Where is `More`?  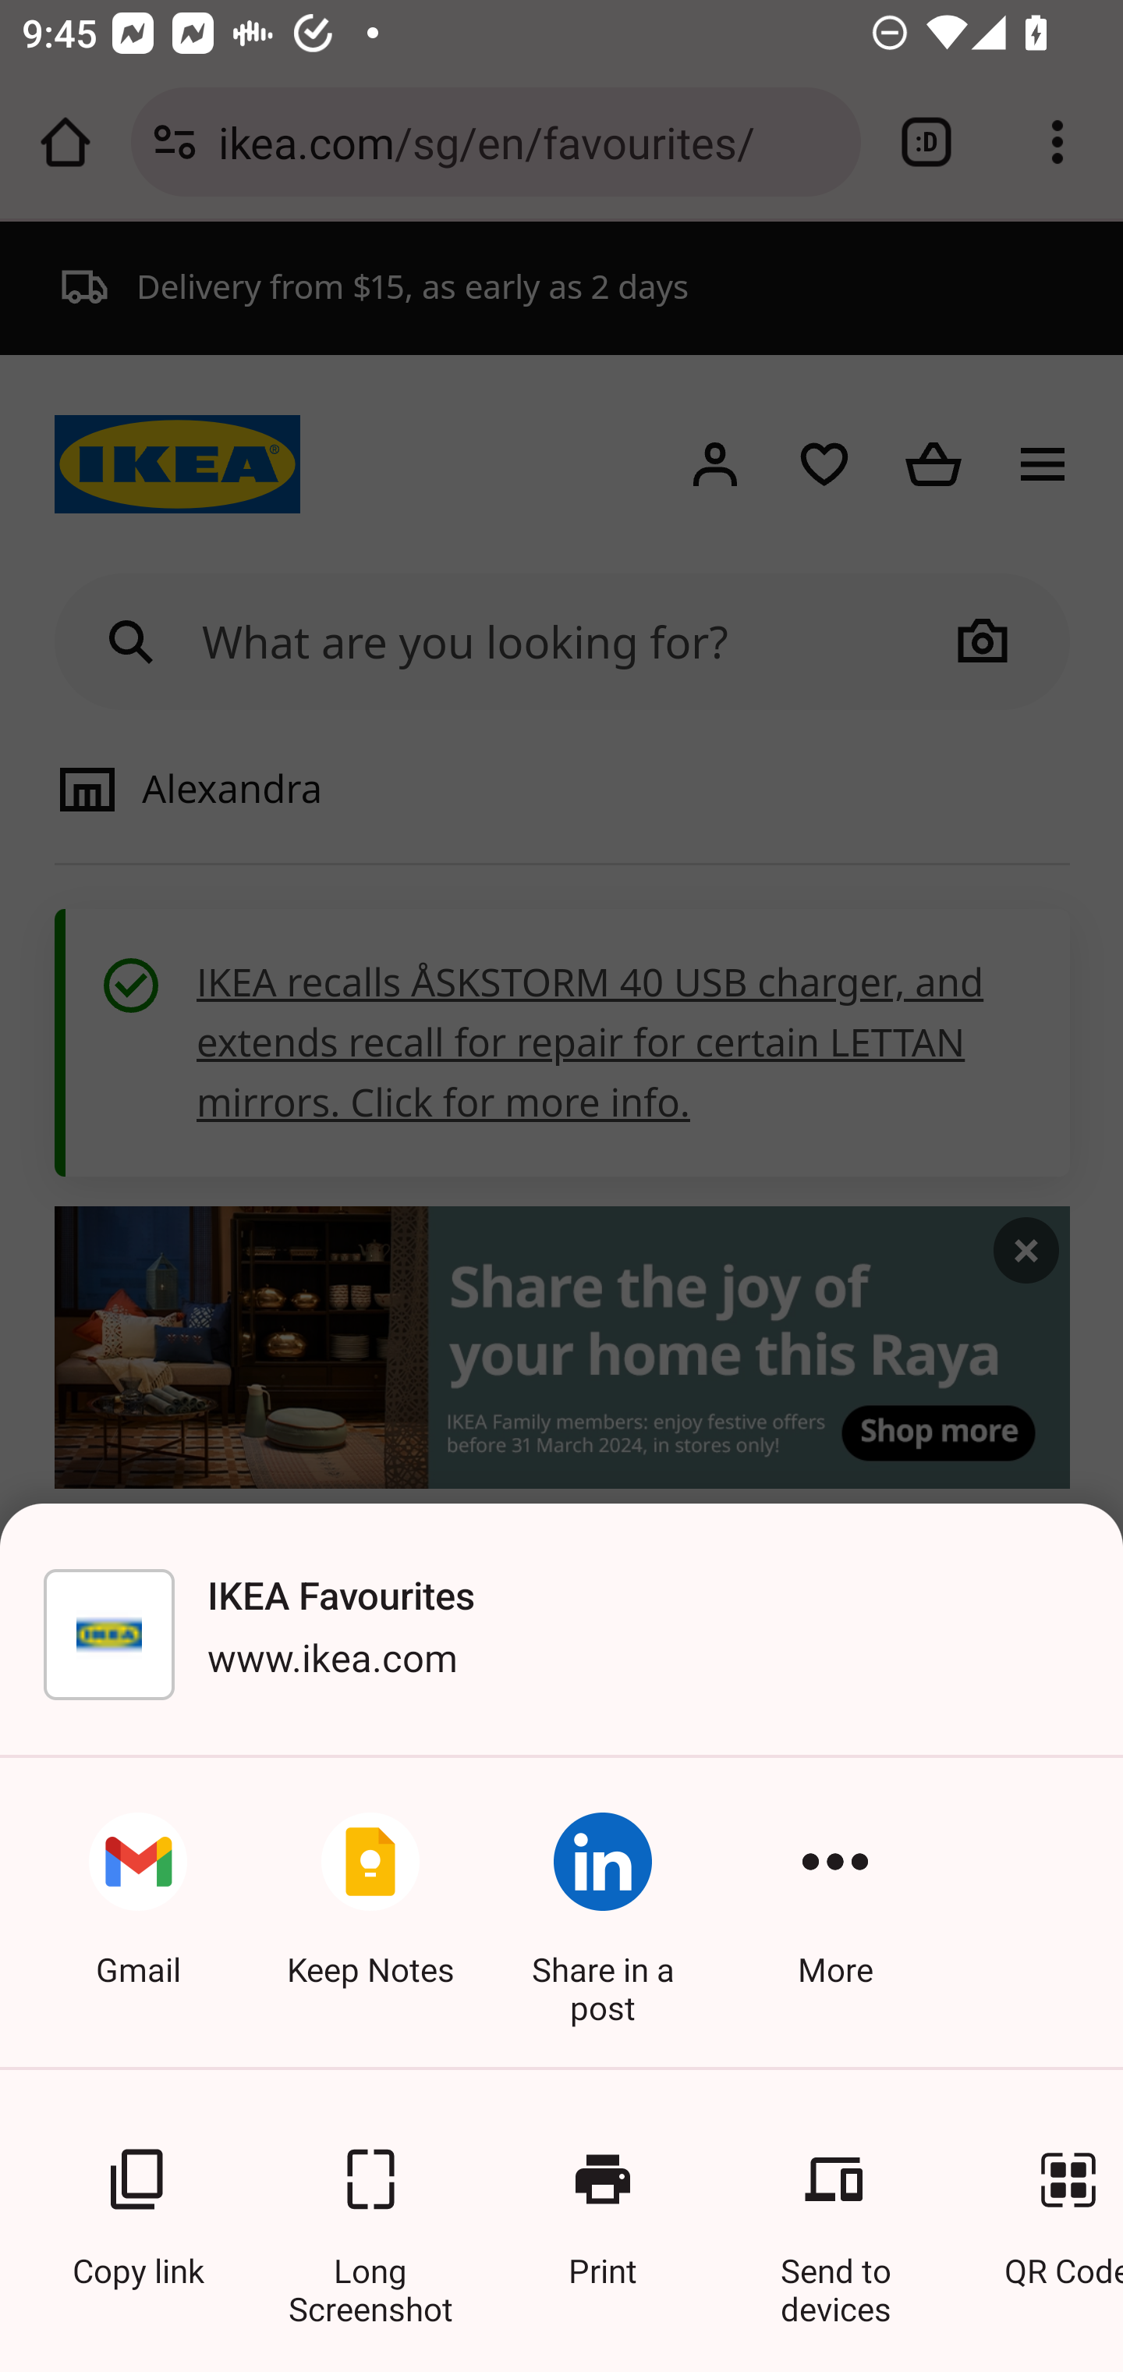 More is located at coordinates (835, 1912).